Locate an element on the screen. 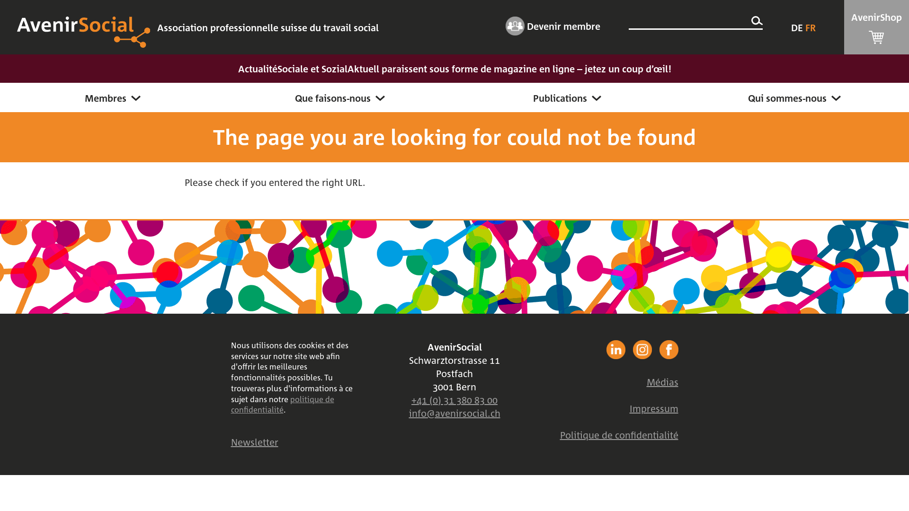 The width and height of the screenshot is (909, 511). Publications is located at coordinates (568, 97).